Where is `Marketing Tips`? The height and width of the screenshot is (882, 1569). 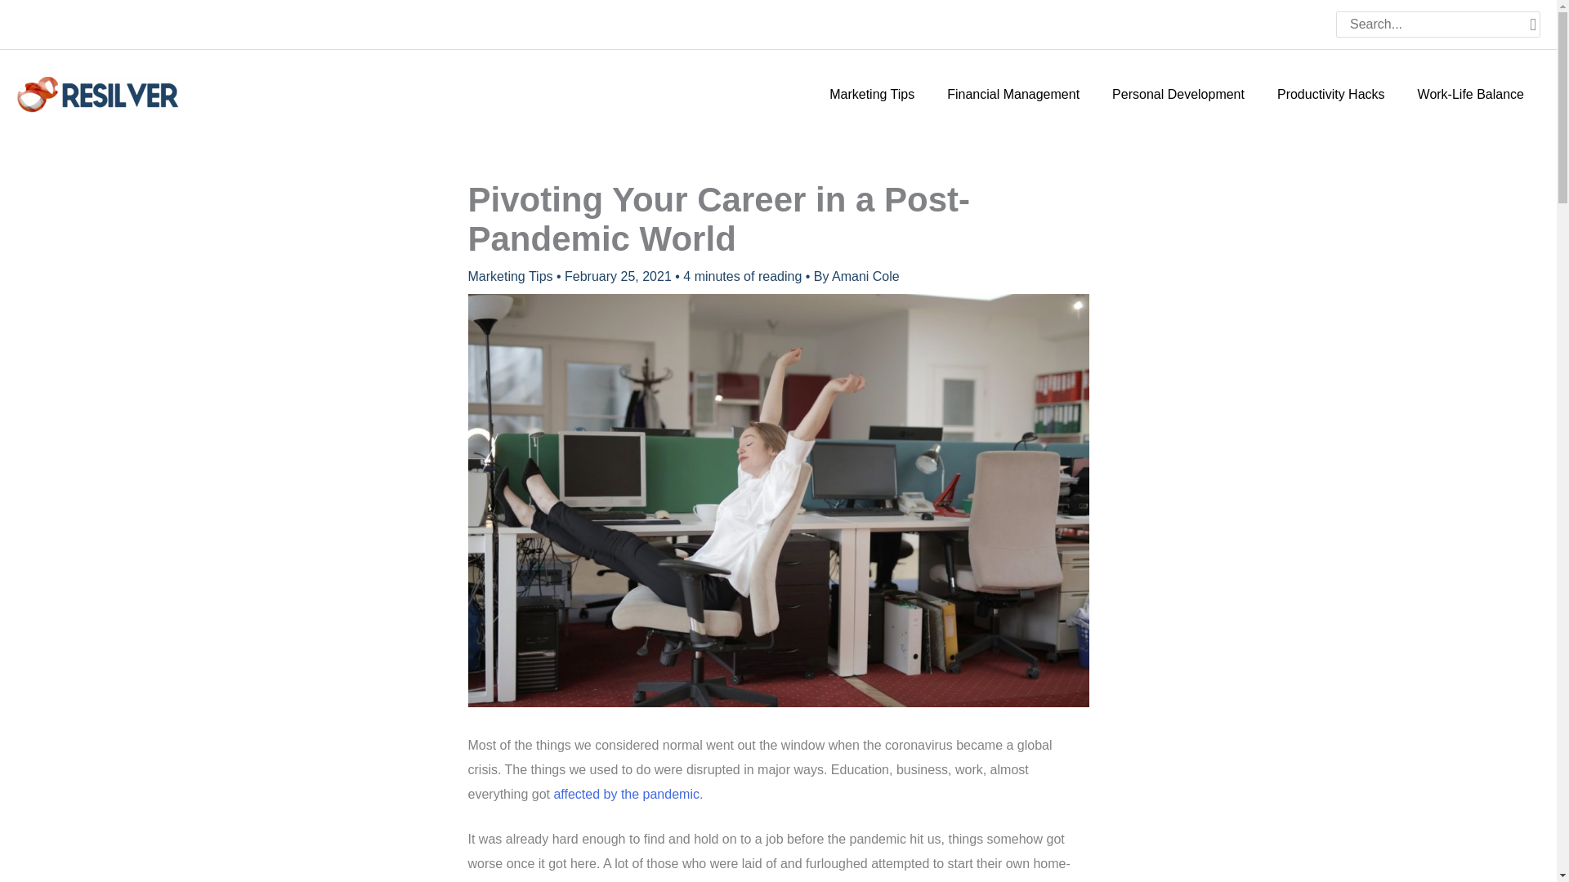
Marketing Tips is located at coordinates (871, 95).